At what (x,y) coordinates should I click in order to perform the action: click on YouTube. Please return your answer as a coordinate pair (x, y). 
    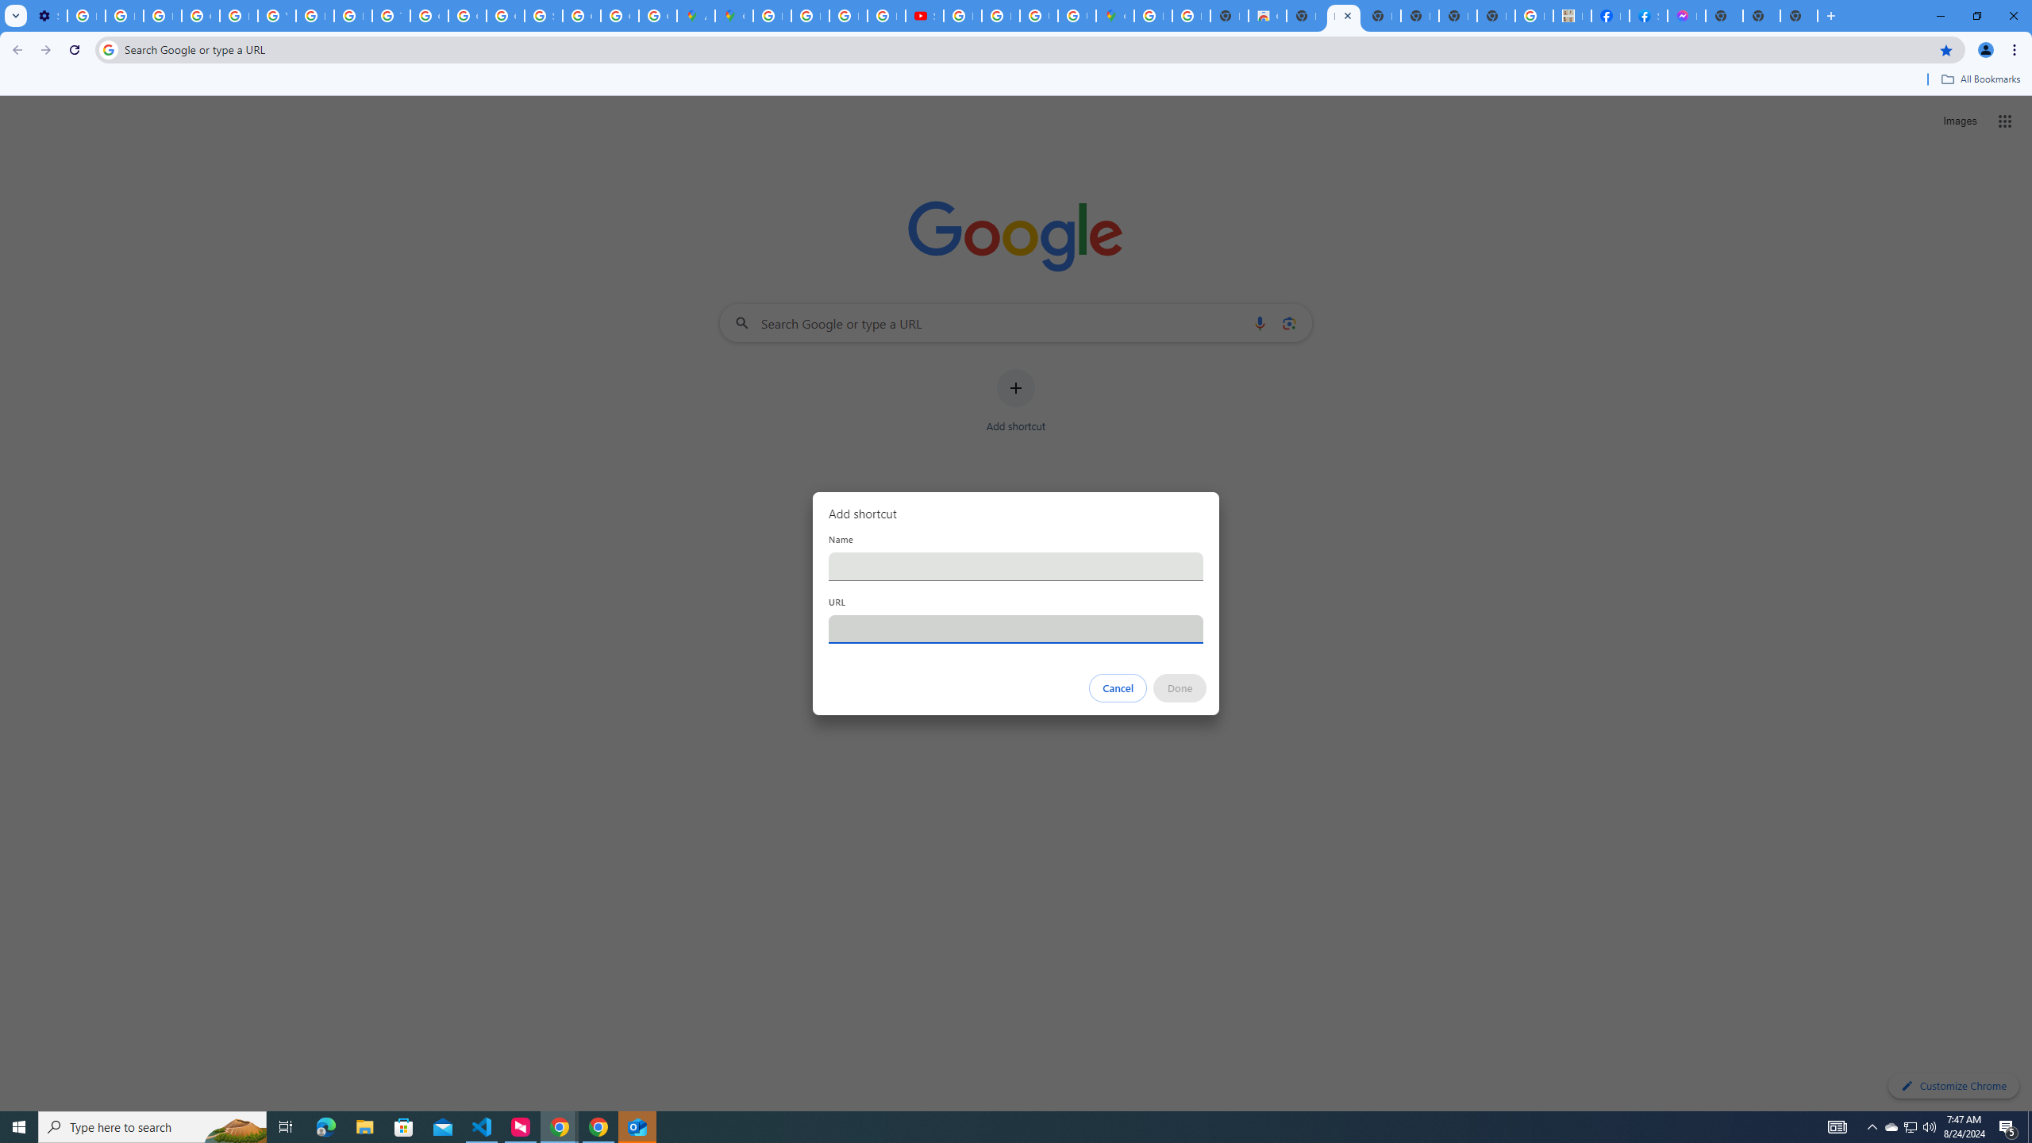
    Looking at the image, I should click on (276, 16).